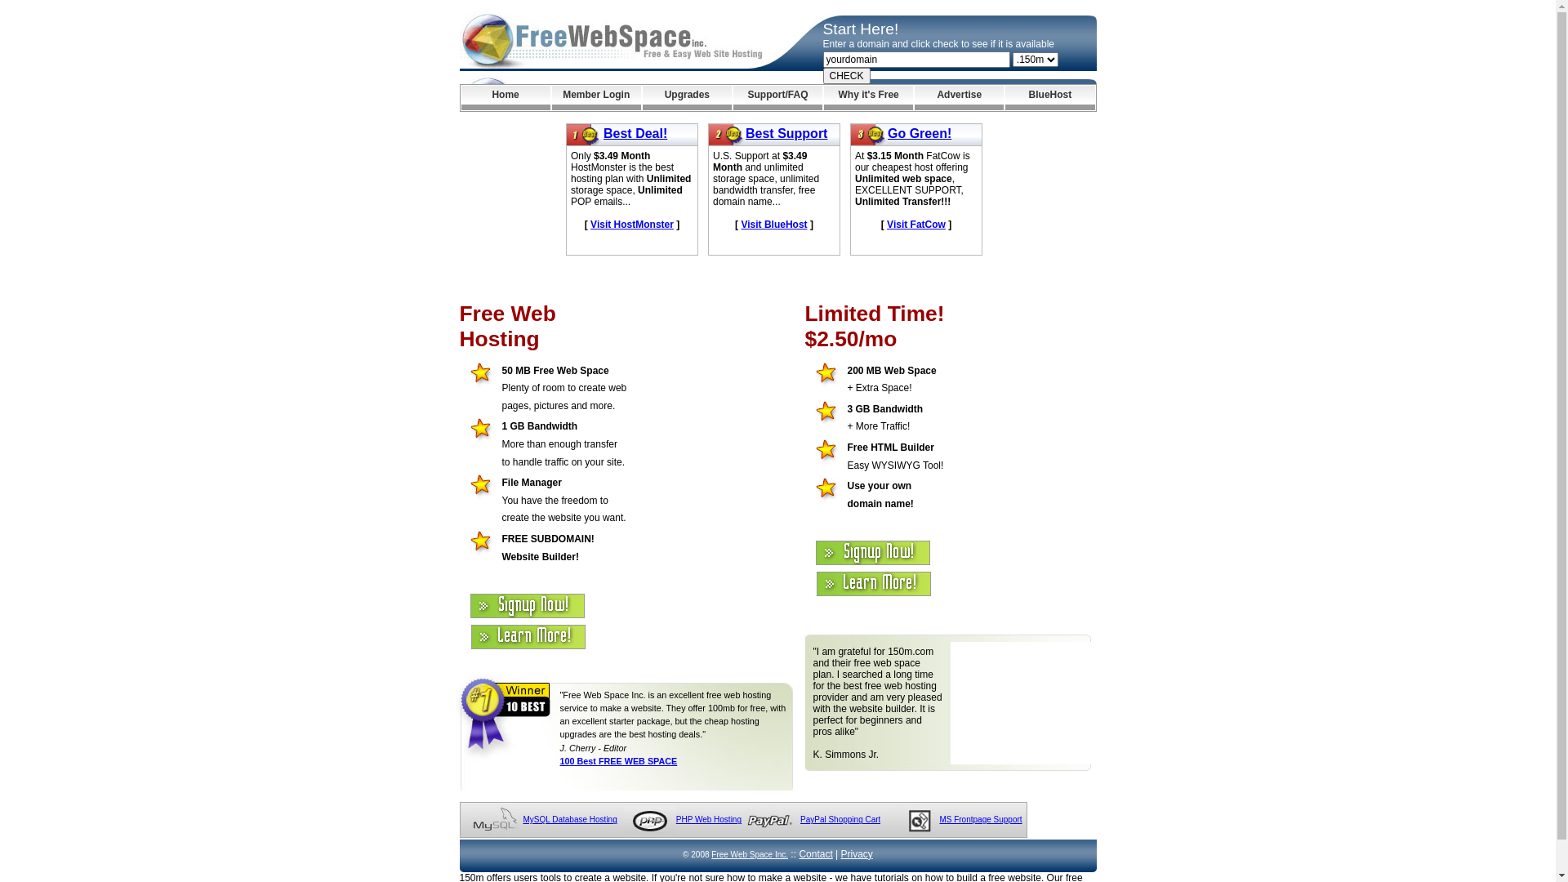  What do you see at coordinates (750, 854) in the screenshot?
I see `Free Web Space Inc.` at bounding box center [750, 854].